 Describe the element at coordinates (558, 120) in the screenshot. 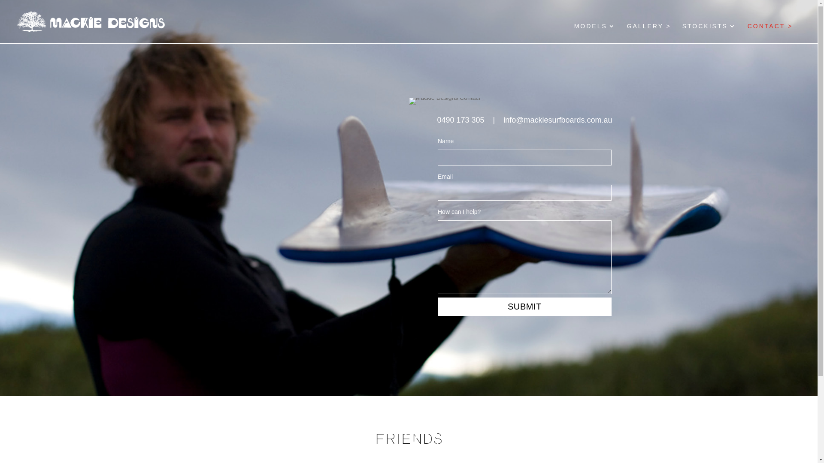

I see `info@mackiesurfboards.com.au` at that location.